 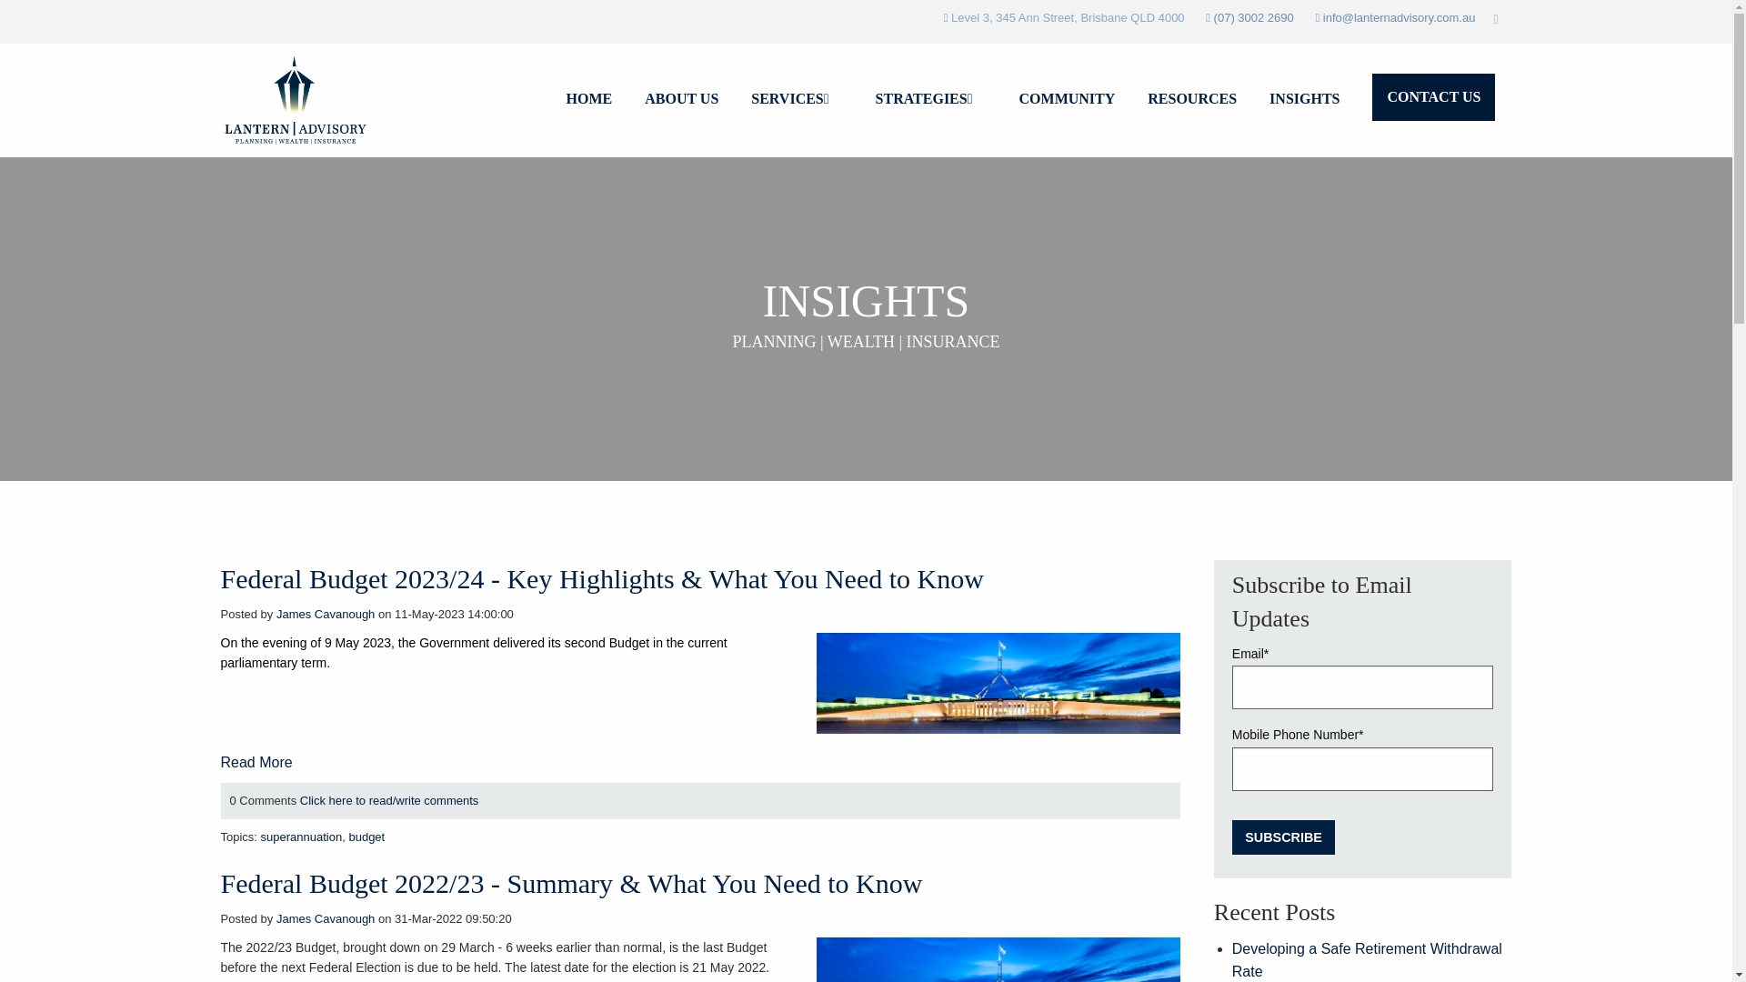 What do you see at coordinates (931, 99) in the screenshot?
I see `STRATEGIES` at bounding box center [931, 99].